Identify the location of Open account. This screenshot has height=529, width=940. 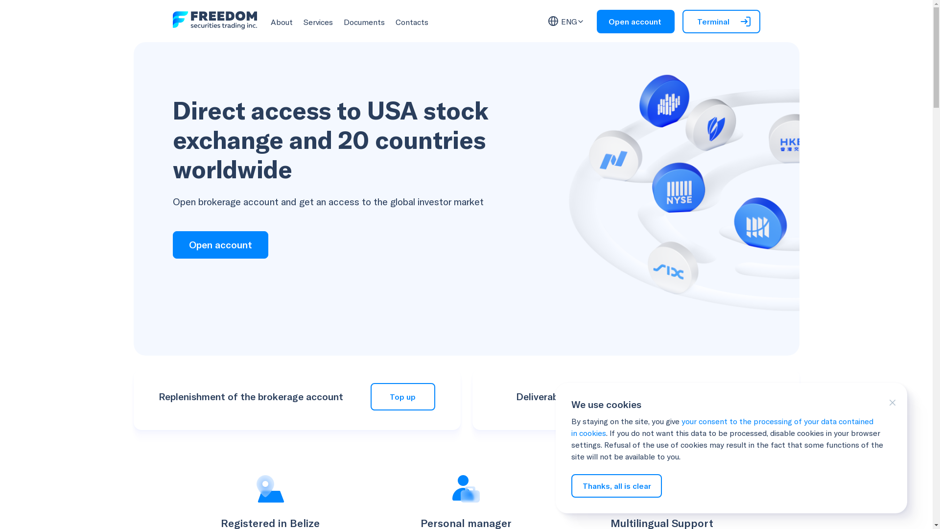
(220, 245).